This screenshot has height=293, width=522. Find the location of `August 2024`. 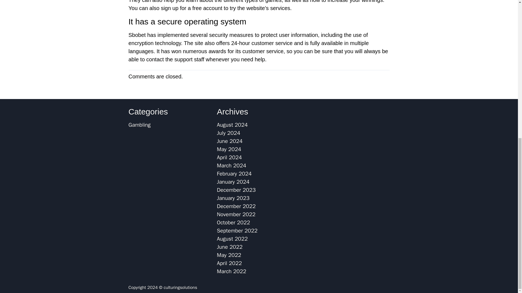

August 2024 is located at coordinates (232, 125).